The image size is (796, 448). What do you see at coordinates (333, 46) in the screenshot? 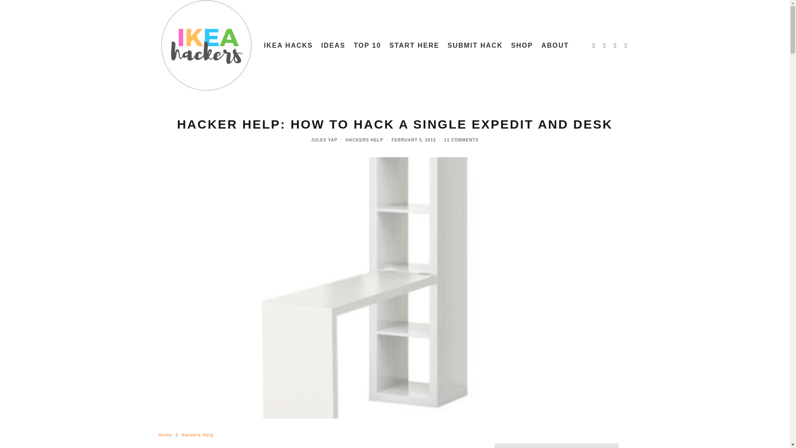
I see `IKEA Ideas by Categories` at bounding box center [333, 46].